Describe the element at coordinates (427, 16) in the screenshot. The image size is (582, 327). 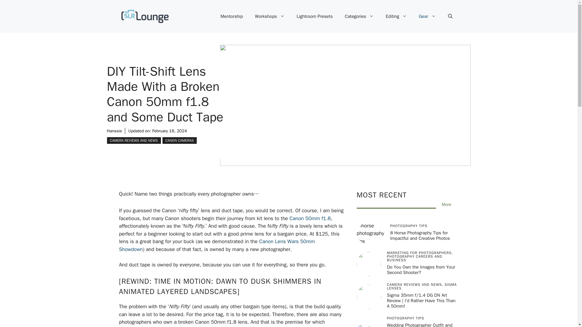
I see `Gear` at that location.